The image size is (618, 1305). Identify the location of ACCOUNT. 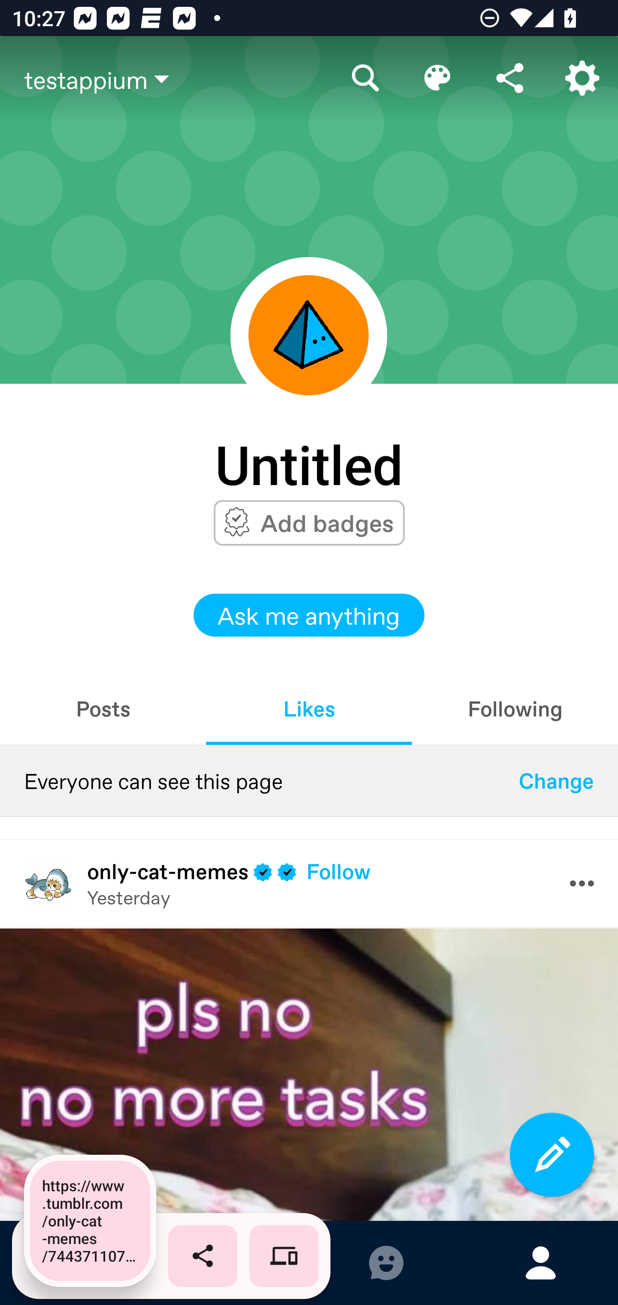
(541, 1263).